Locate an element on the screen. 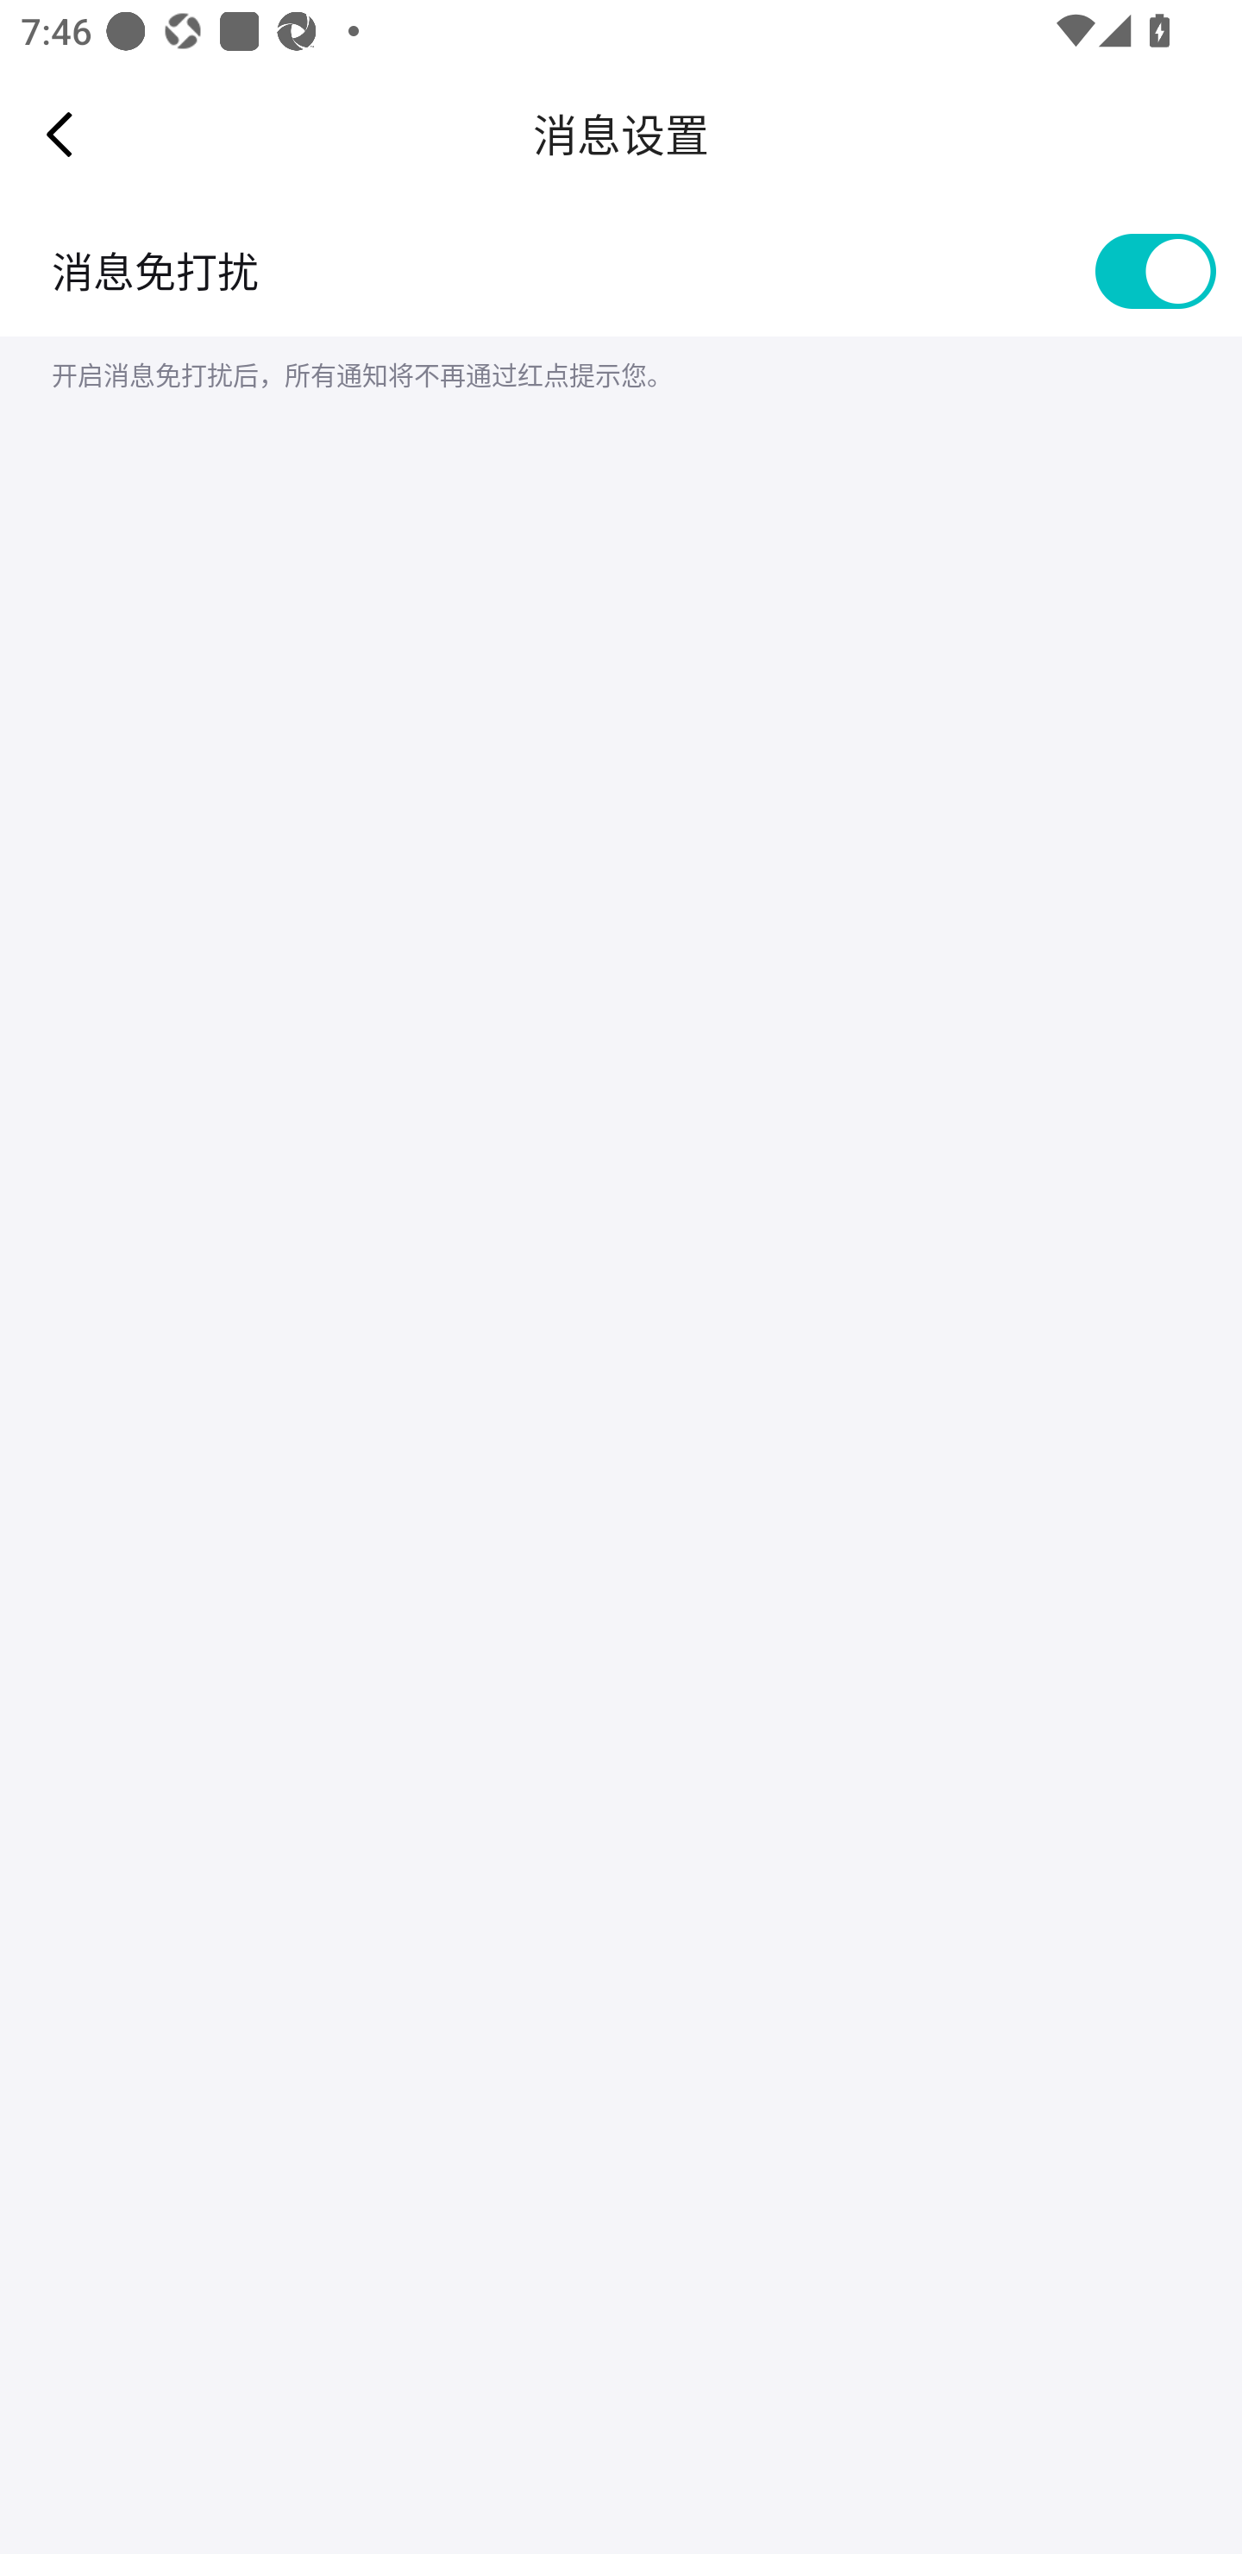 This screenshot has height=2554, width=1242. 消息免打扰 is located at coordinates (621, 271).